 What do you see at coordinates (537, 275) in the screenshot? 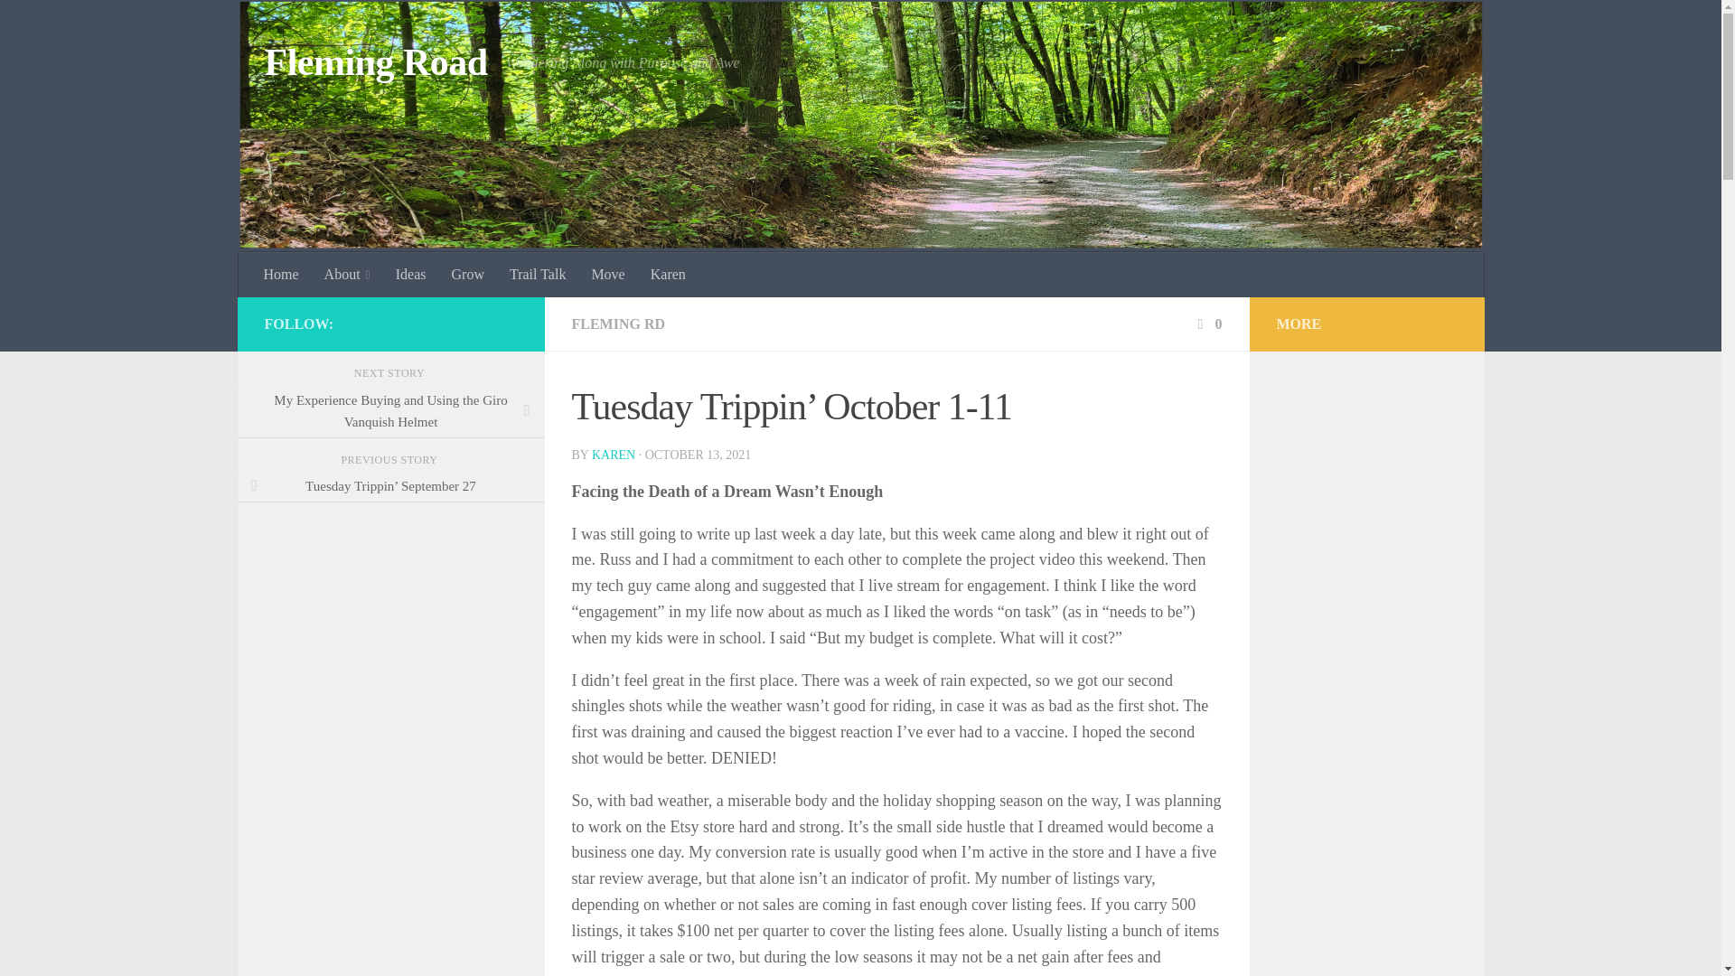
I see `Trail Talk` at bounding box center [537, 275].